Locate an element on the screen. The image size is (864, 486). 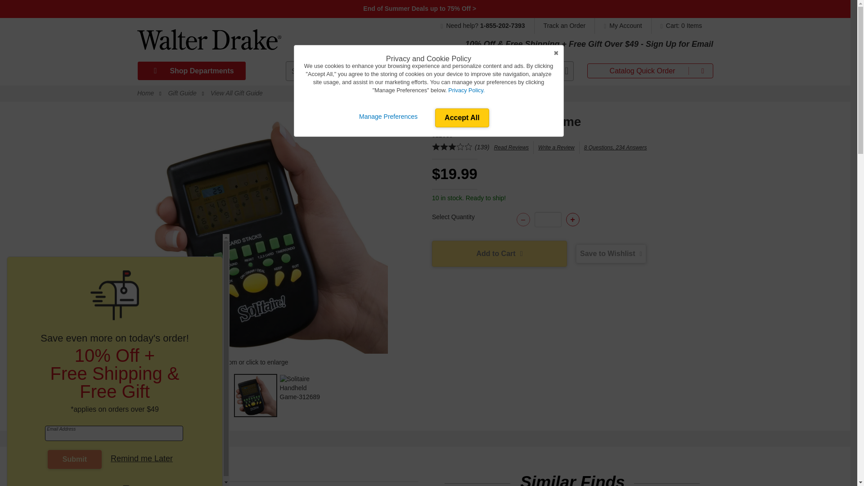
Increase is located at coordinates (572, 220).